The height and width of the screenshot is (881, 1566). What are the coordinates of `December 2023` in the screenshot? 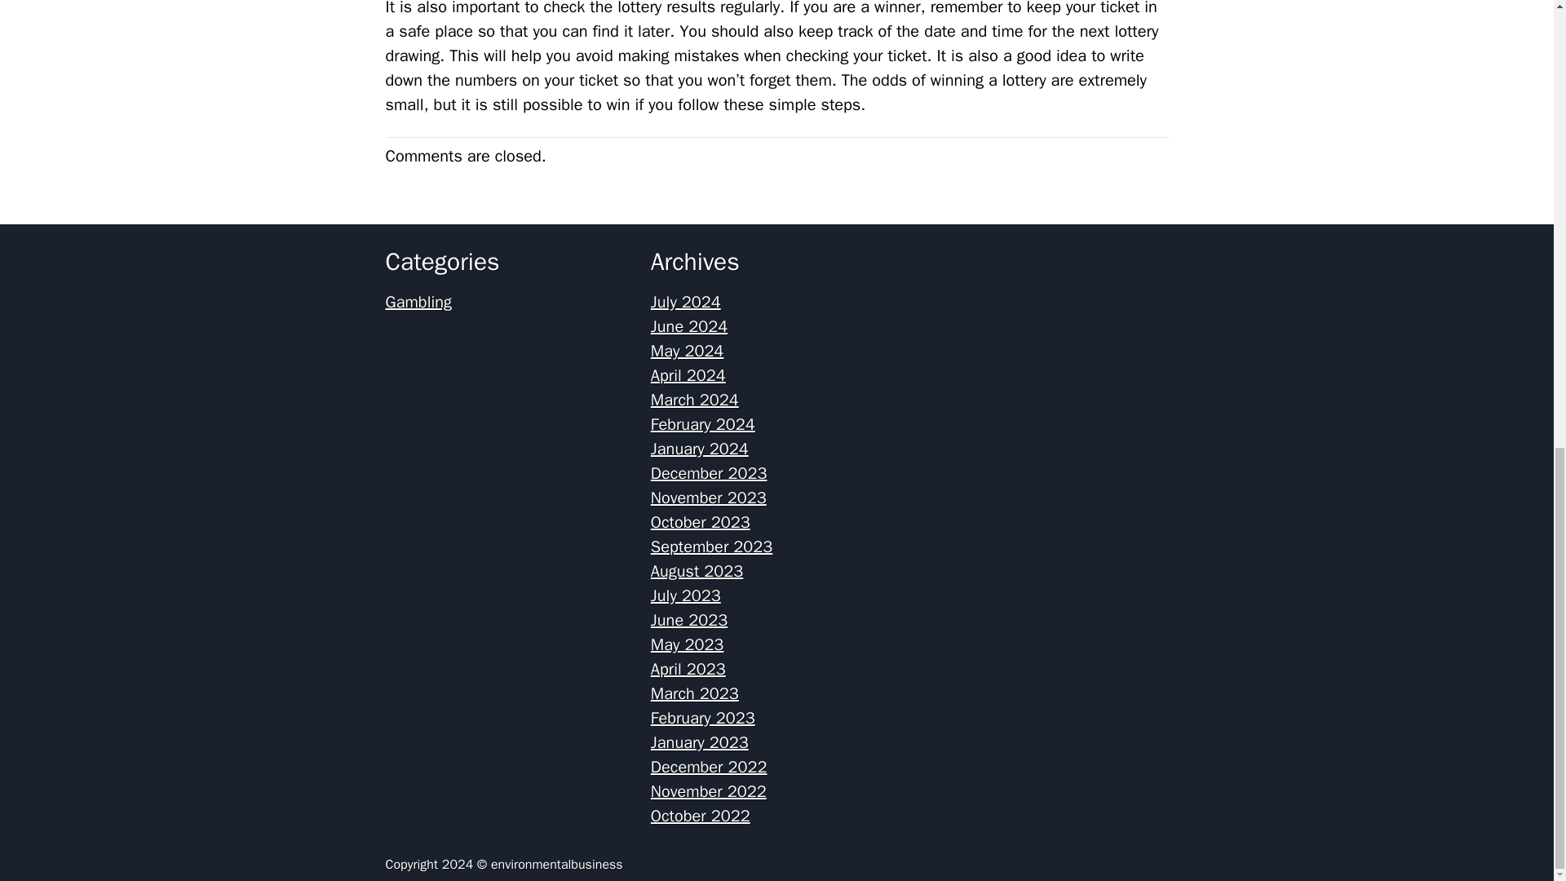 It's located at (709, 473).